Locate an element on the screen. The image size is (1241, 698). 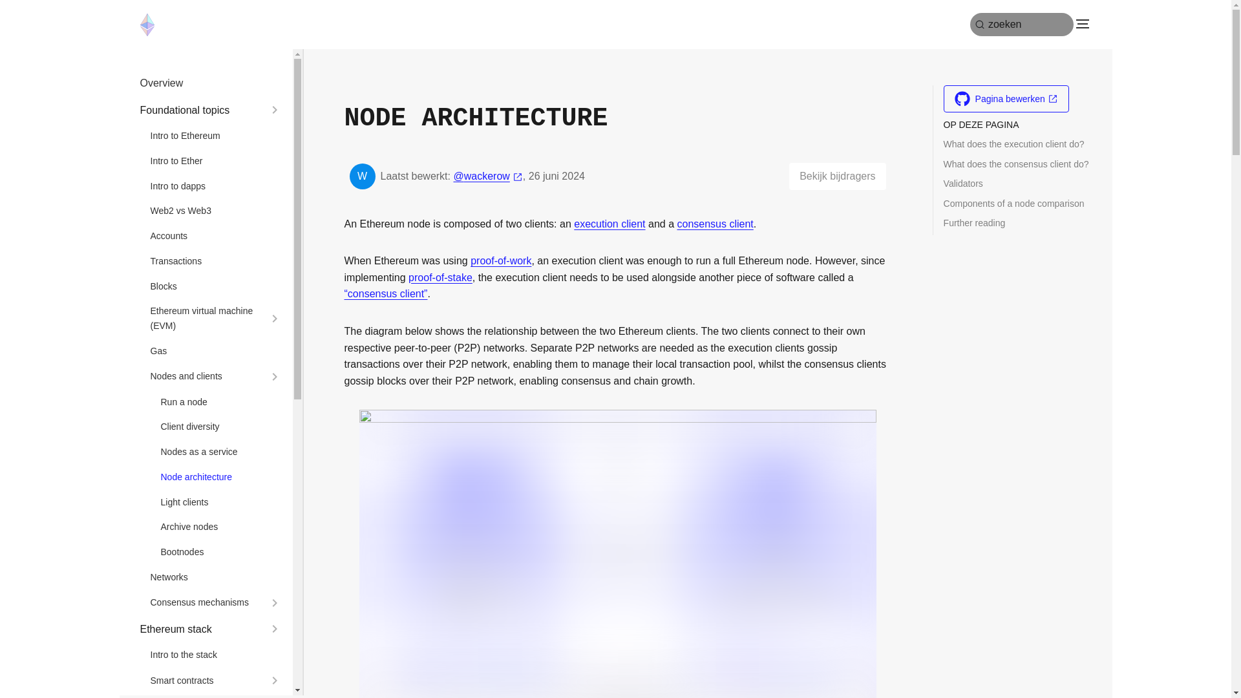
Overview is located at coordinates (210, 83).